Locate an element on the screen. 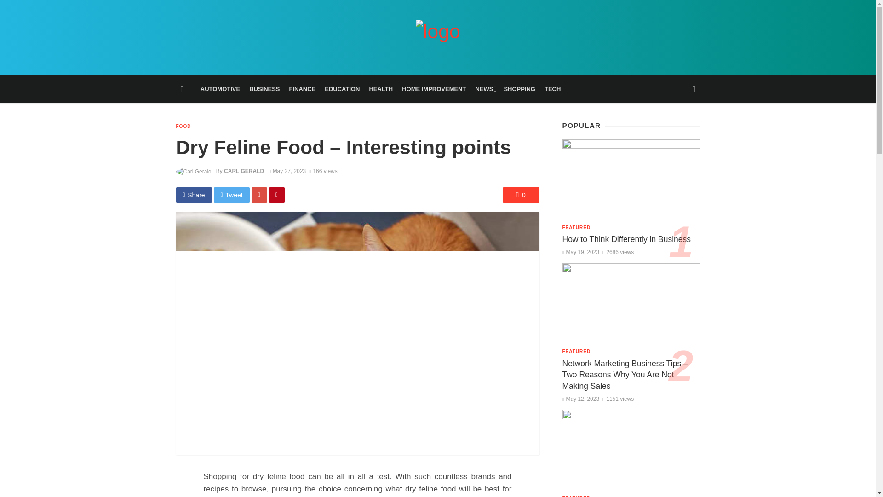 The height and width of the screenshot is (497, 883). May 27, 2023 at 8:28 am is located at coordinates (288, 171).